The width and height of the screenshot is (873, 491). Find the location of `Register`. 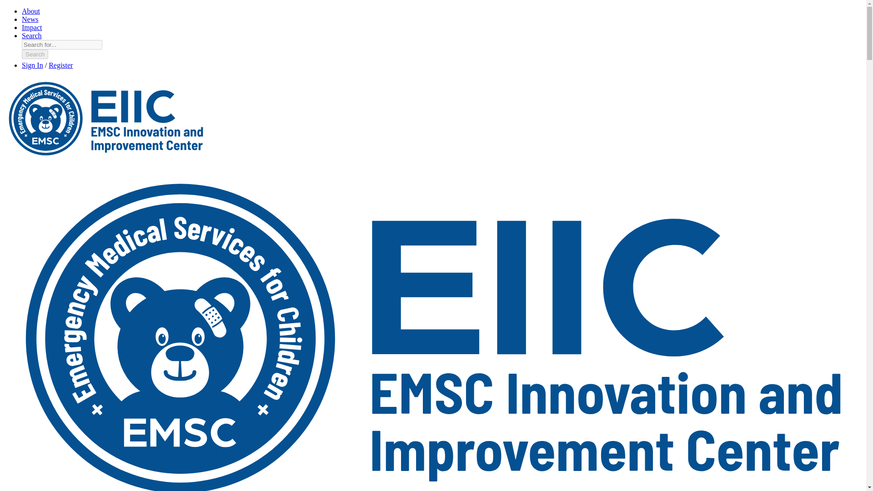

Register is located at coordinates (60, 65).